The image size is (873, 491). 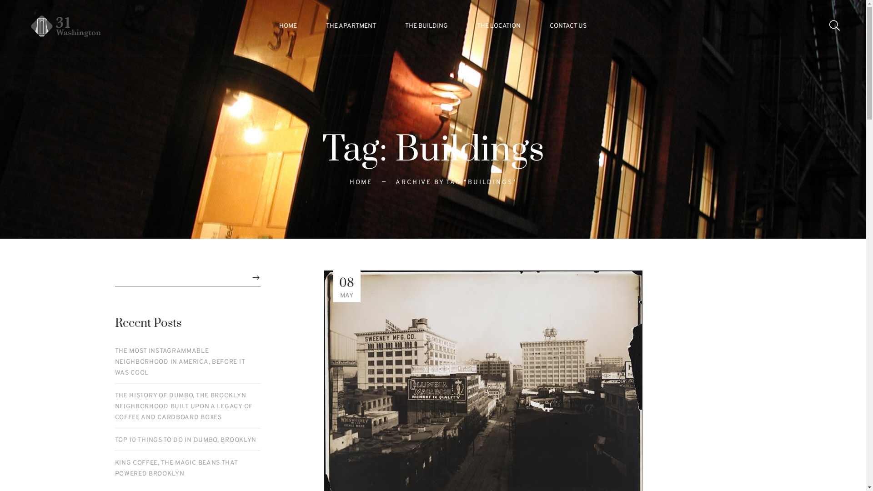 I want to click on CONTACT US, so click(x=561, y=26).